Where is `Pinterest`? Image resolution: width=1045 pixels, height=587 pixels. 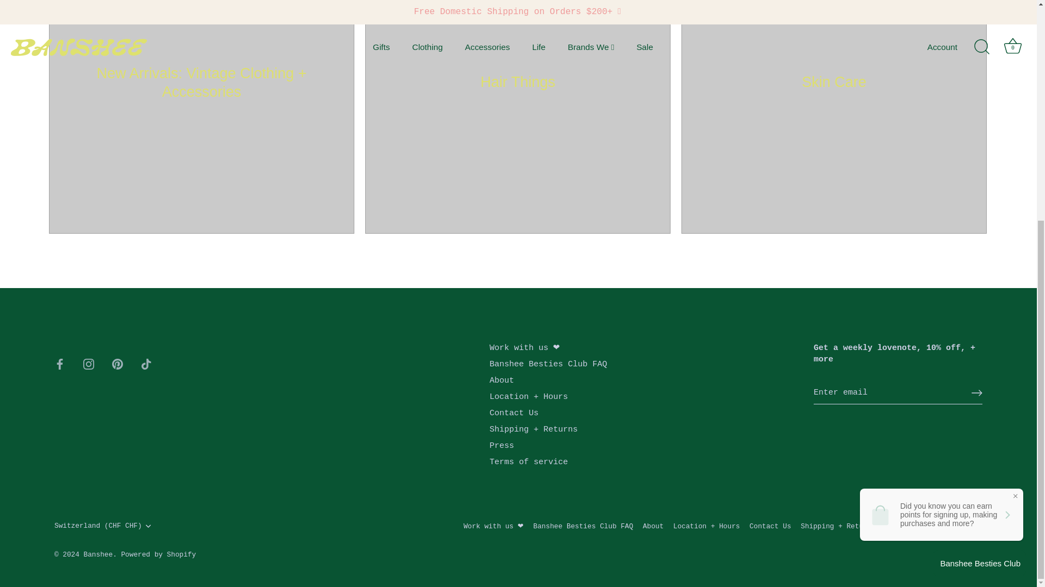 Pinterest is located at coordinates (118, 364).